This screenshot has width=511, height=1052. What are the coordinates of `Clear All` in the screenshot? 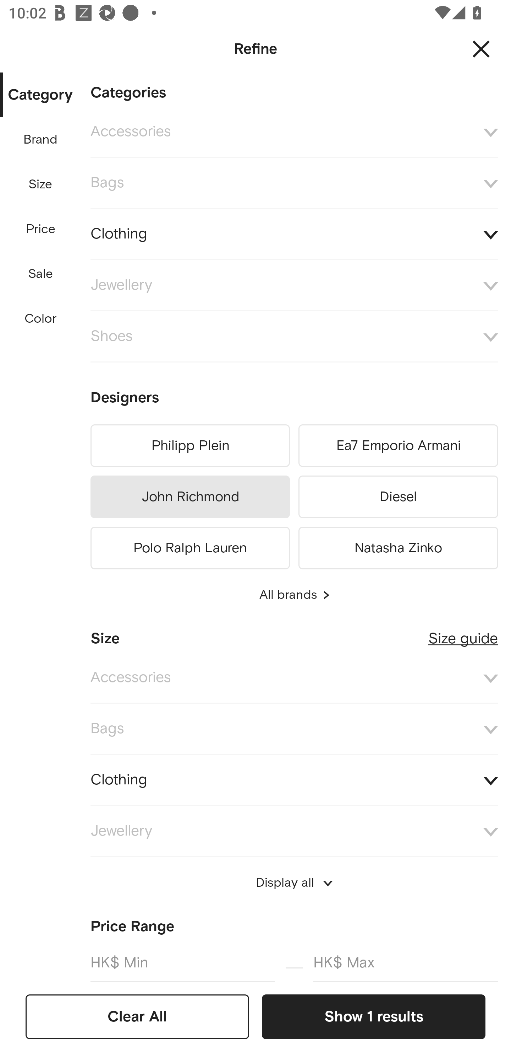 It's located at (137, 1016).